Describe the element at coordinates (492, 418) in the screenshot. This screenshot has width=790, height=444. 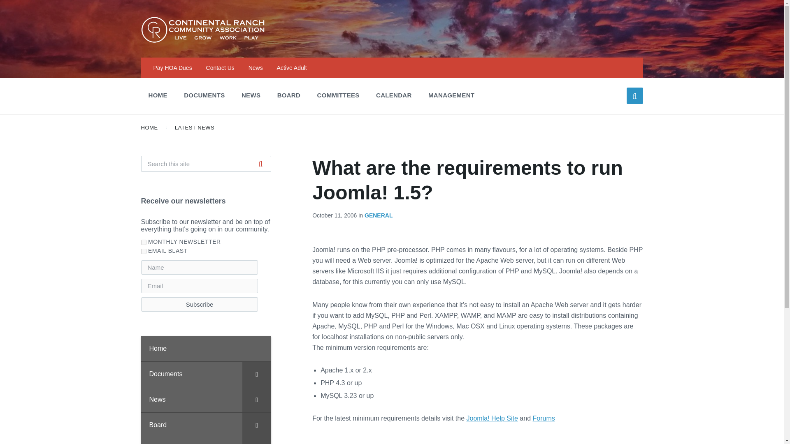
I see `Joomla! Help Site` at that location.